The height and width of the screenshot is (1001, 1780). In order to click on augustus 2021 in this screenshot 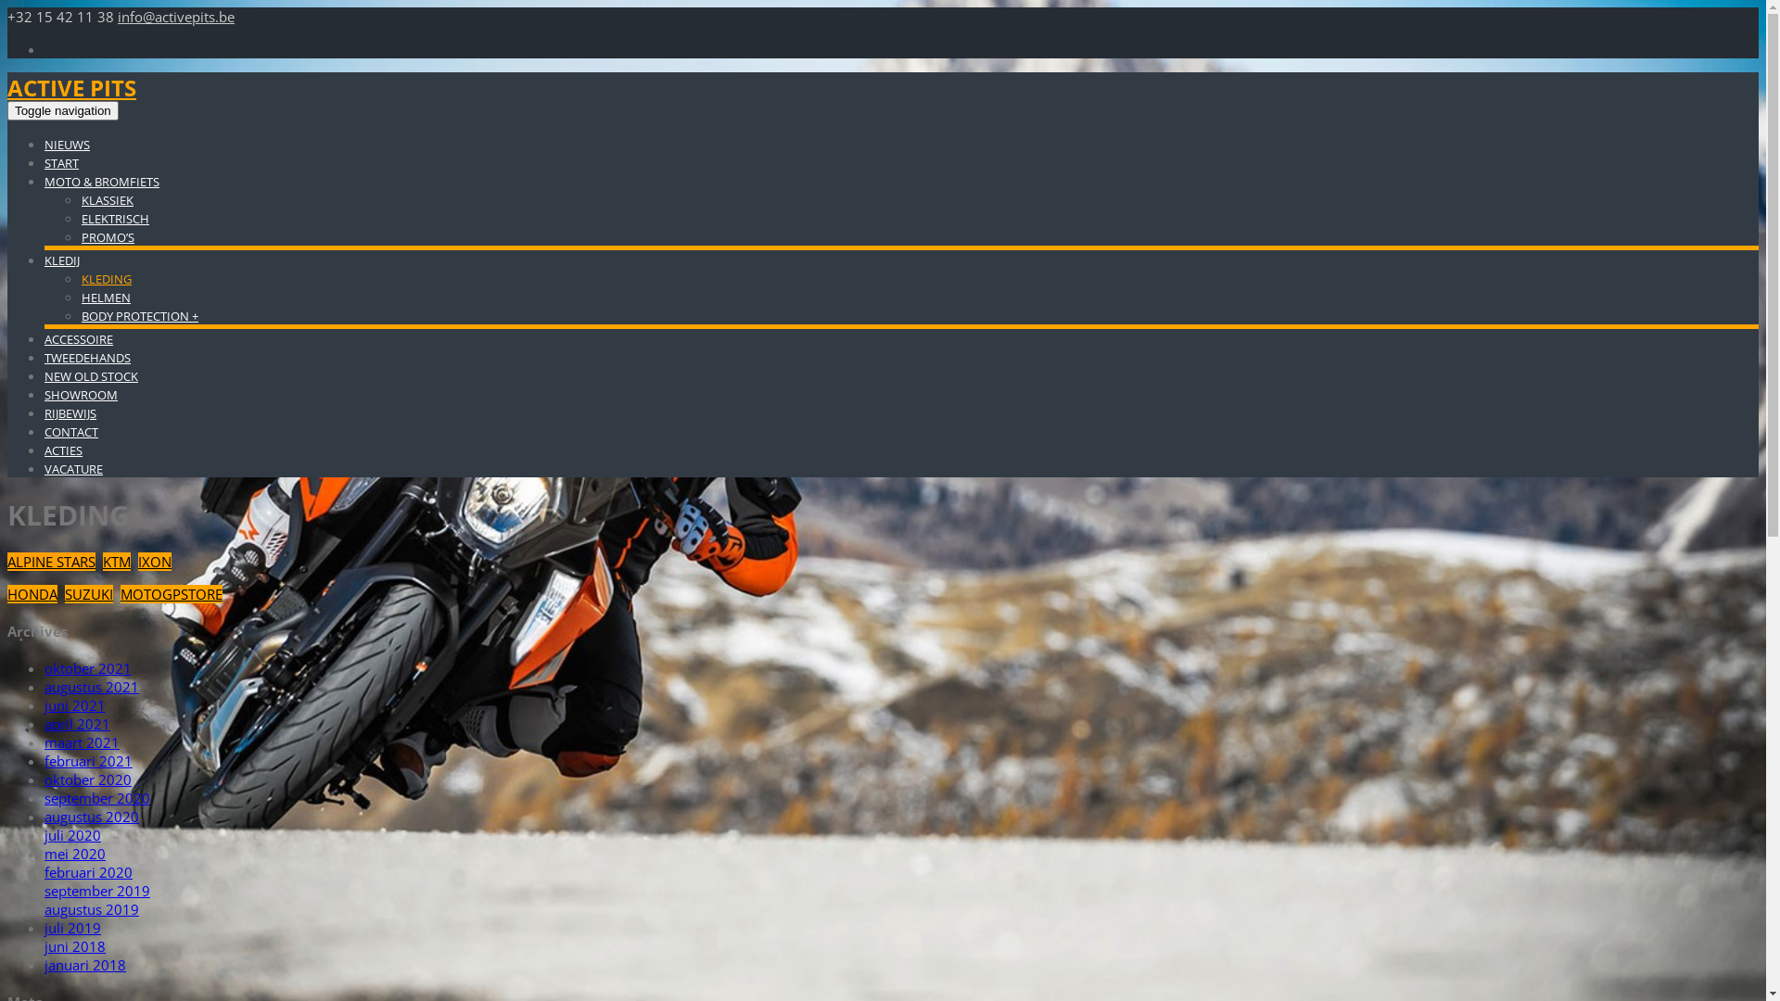, I will do `click(92, 687)`.